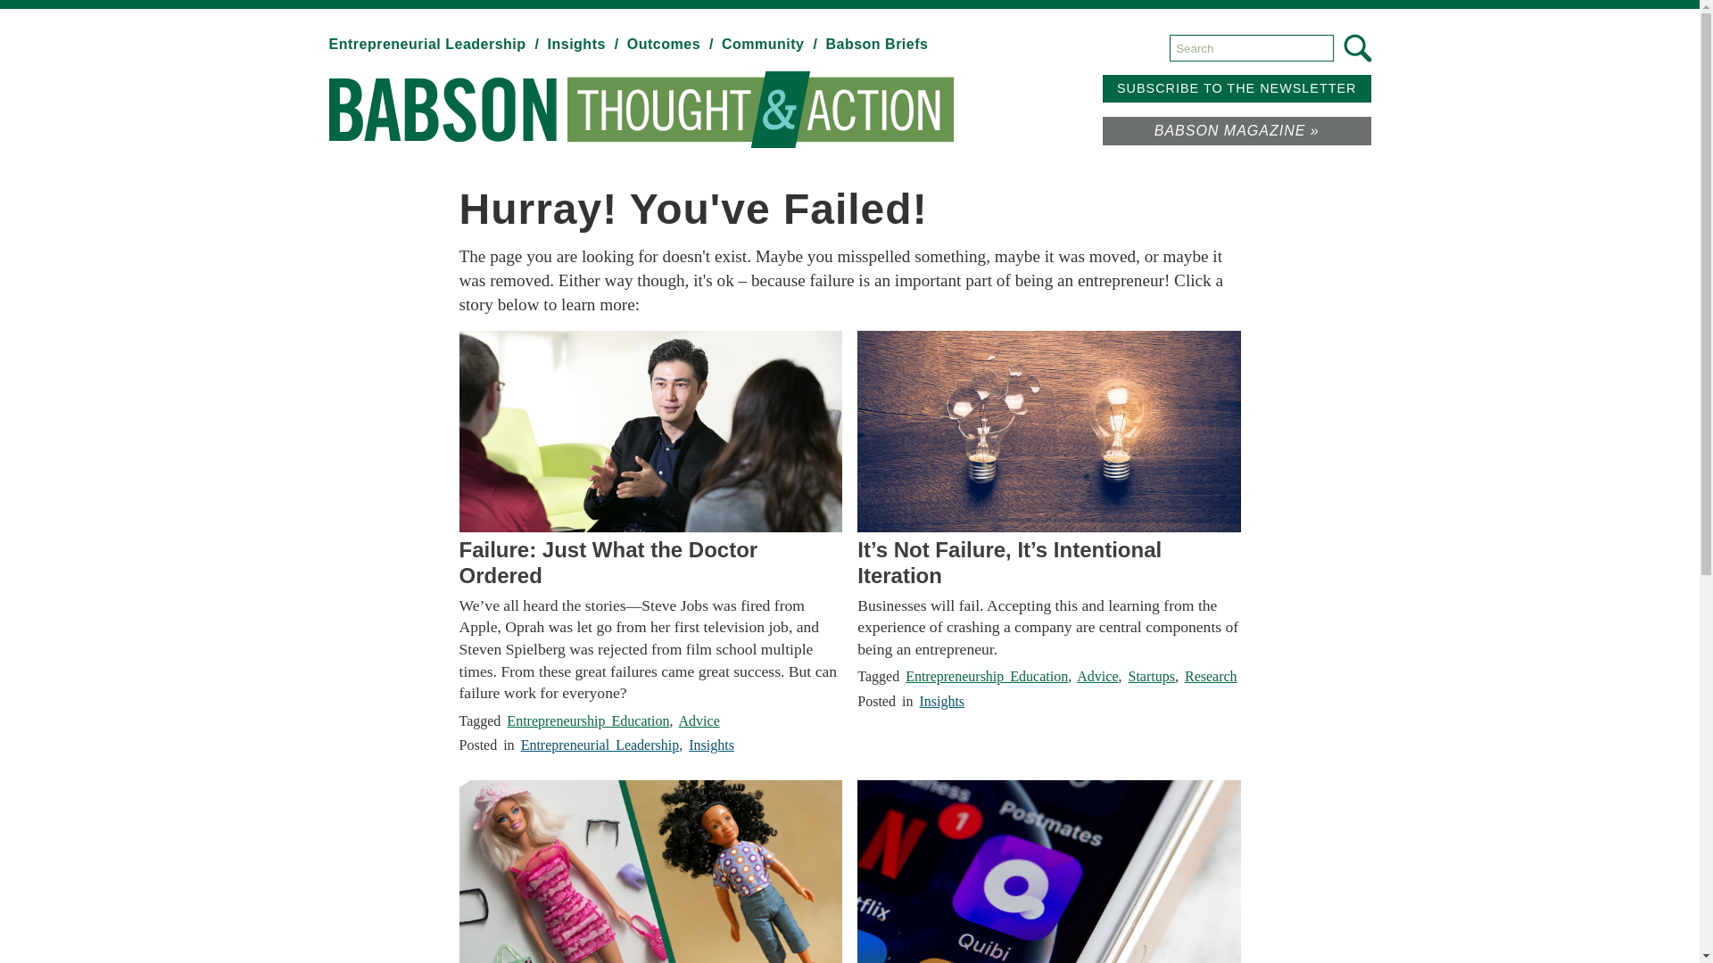 This screenshot has height=963, width=1713. Describe the element at coordinates (699, 720) in the screenshot. I see `Advice` at that location.